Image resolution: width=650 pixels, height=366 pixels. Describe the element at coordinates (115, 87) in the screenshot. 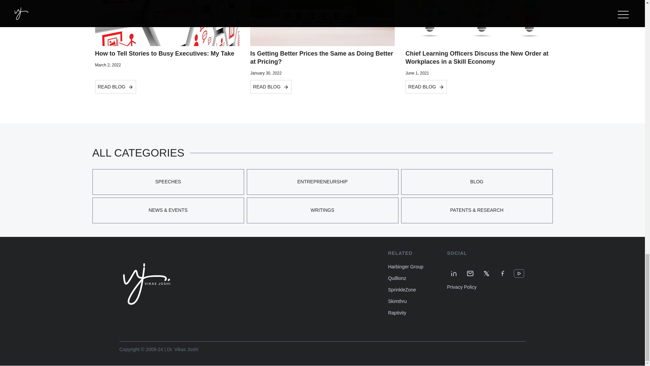

I see `READ BLOG` at that location.